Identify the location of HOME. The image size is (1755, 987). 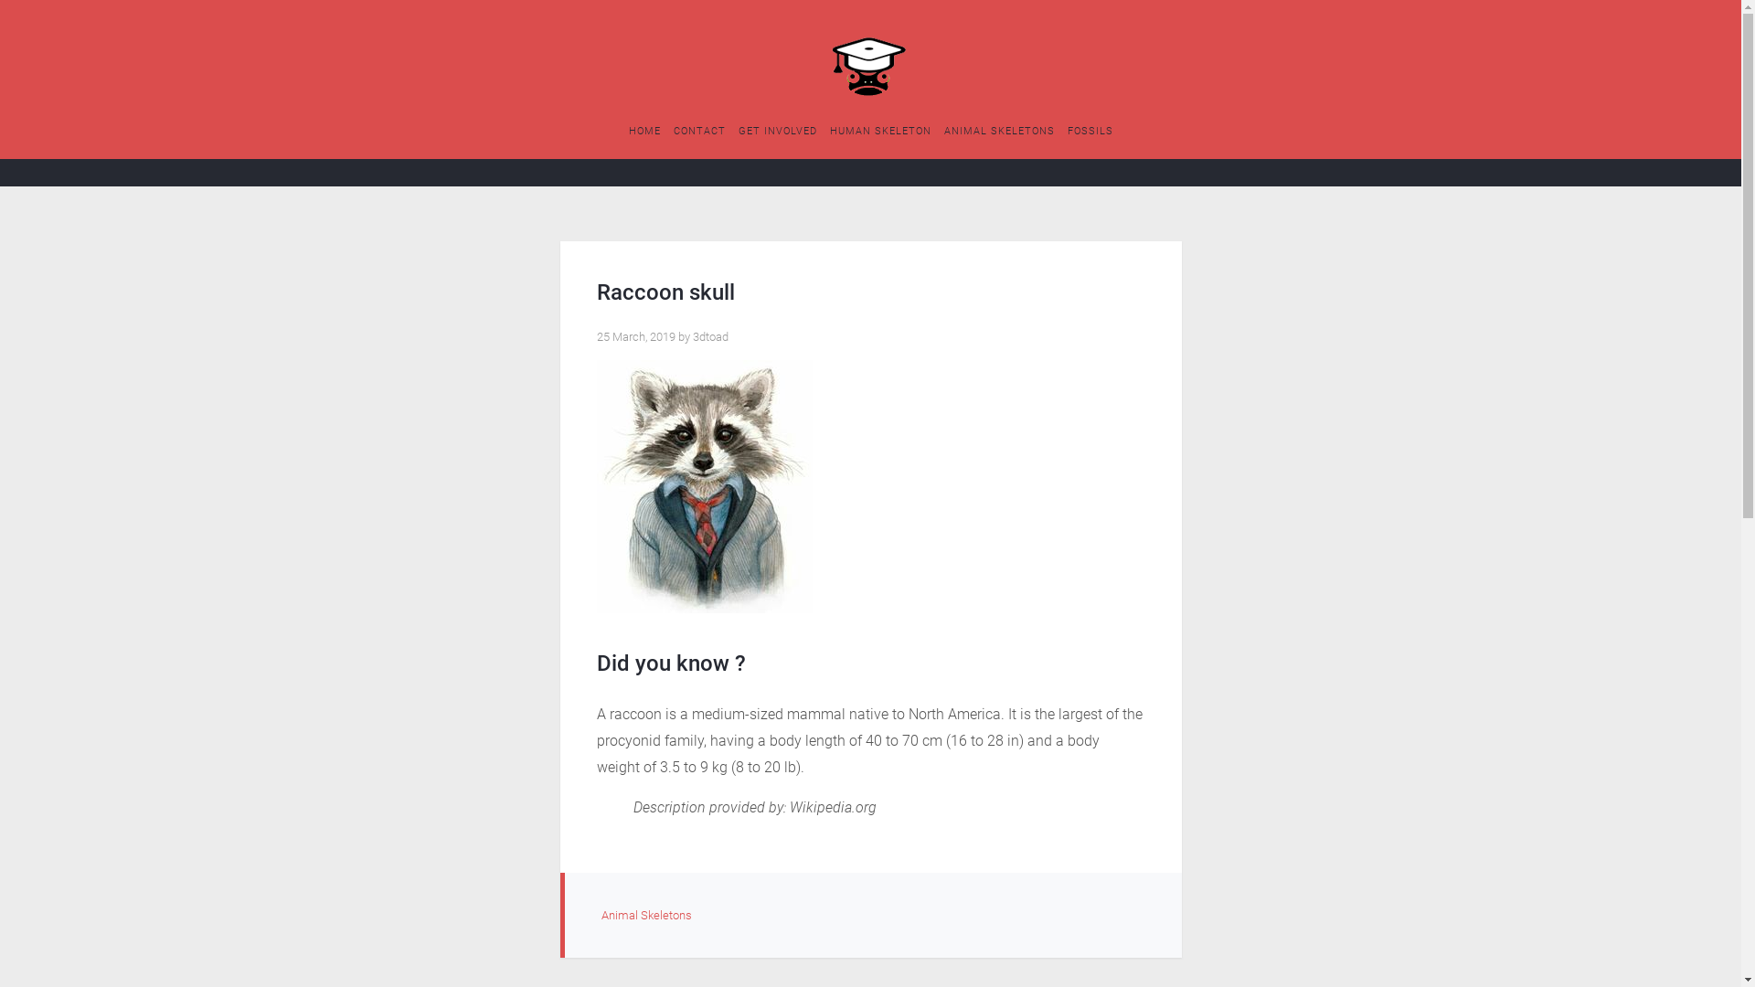
(645, 132).